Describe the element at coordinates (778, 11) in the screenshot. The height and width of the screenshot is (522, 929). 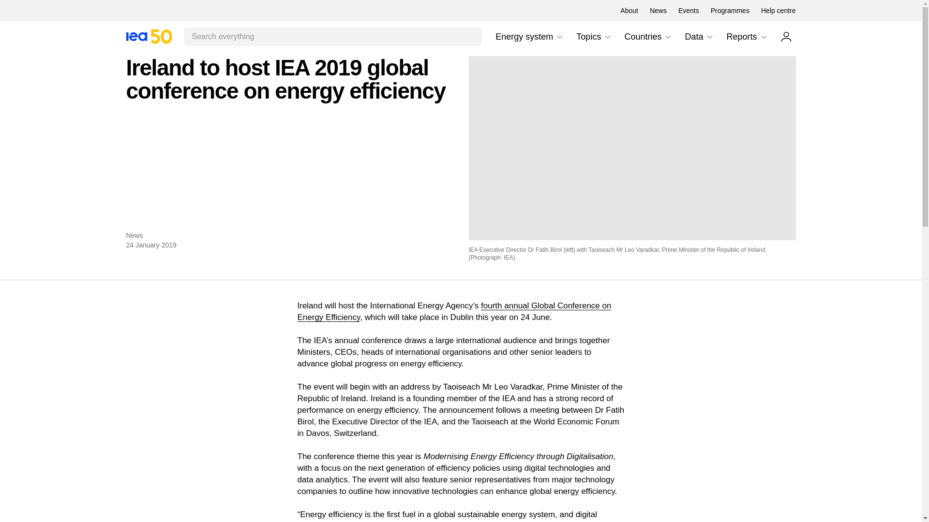
I see `Chevron down` at that location.